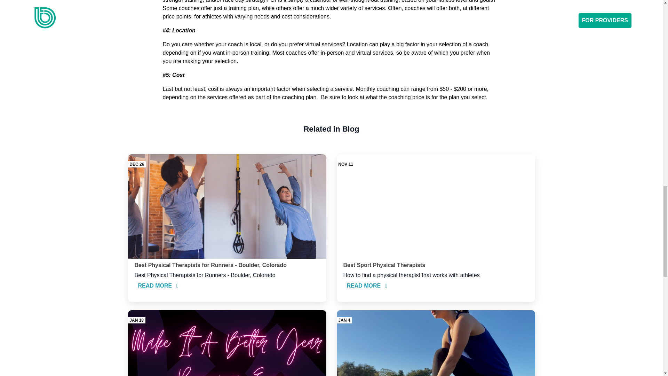  I want to click on Best Sport Physical Therapists, so click(384, 265).